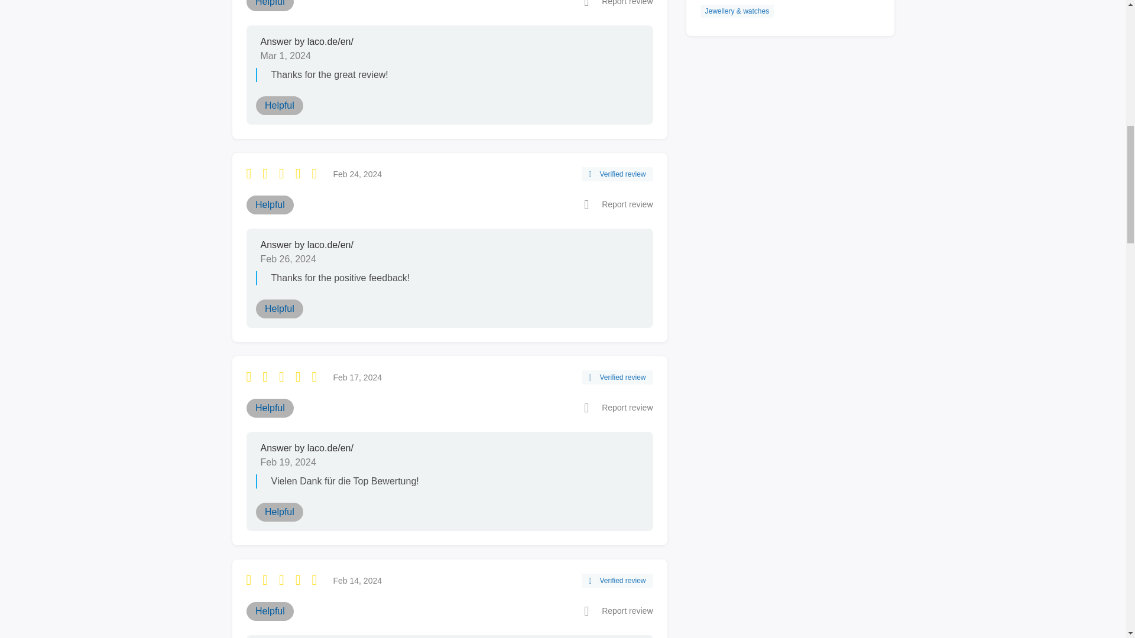 The width and height of the screenshot is (1135, 638). What do you see at coordinates (270, 6) in the screenshot?
I see `Helpful` at bounding box center [270, 6].